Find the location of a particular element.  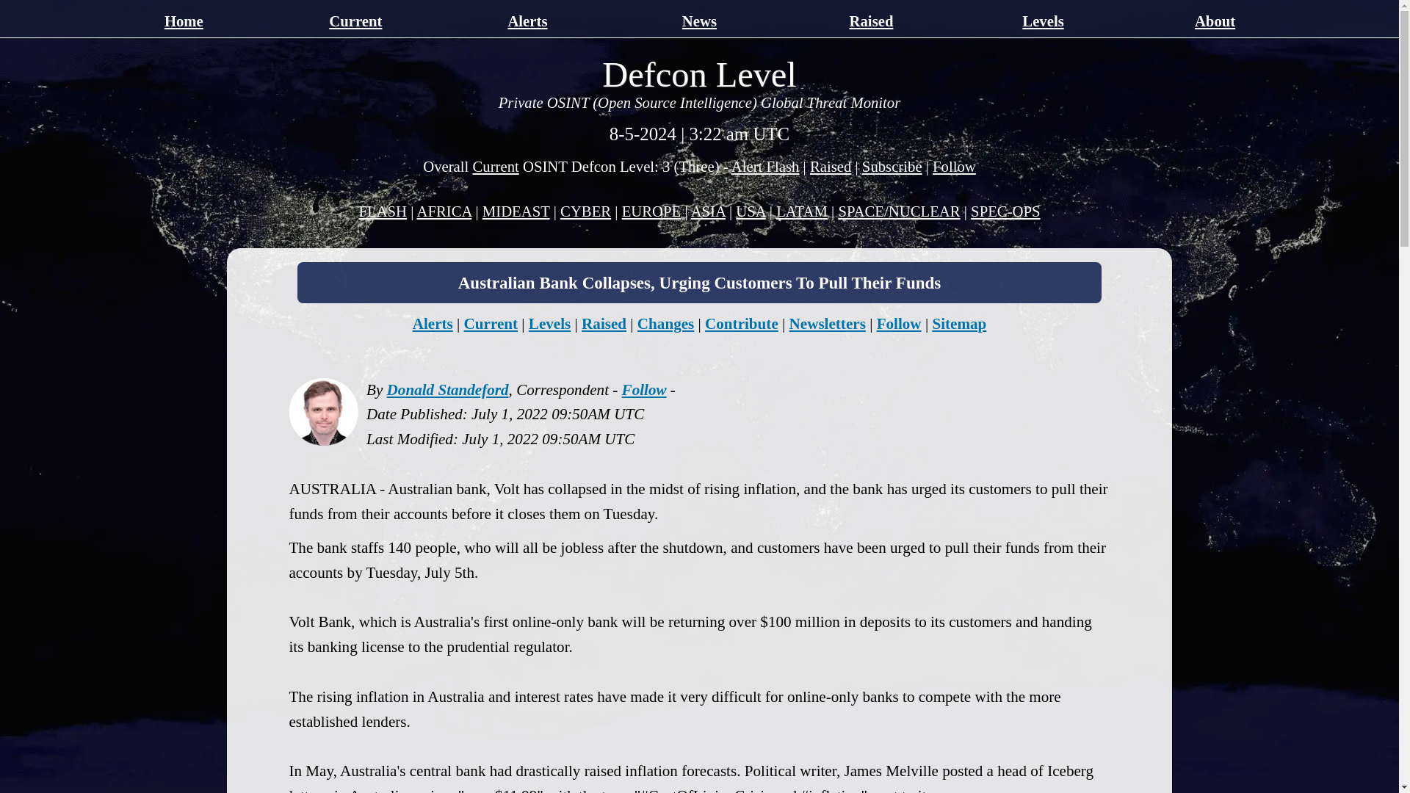

Special Ops is located at coordinates (1005, 211).